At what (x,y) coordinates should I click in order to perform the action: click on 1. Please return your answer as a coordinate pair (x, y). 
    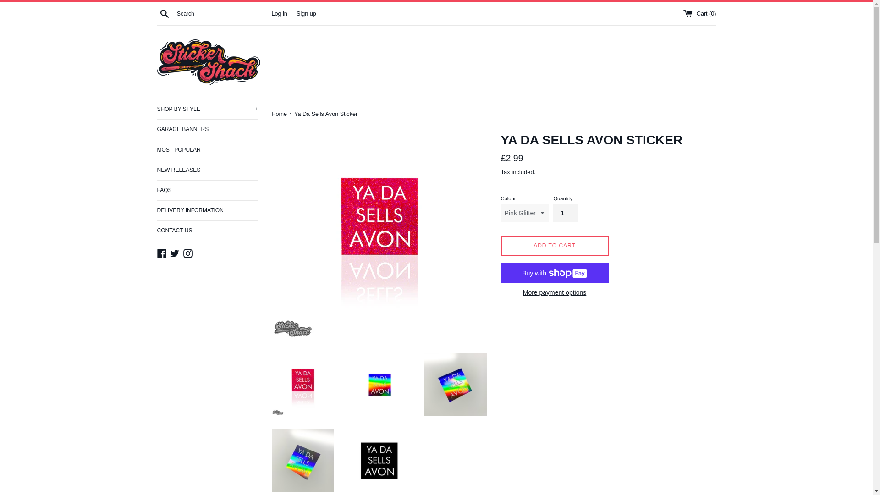
    Looking at the image, I should click on (566, 213).